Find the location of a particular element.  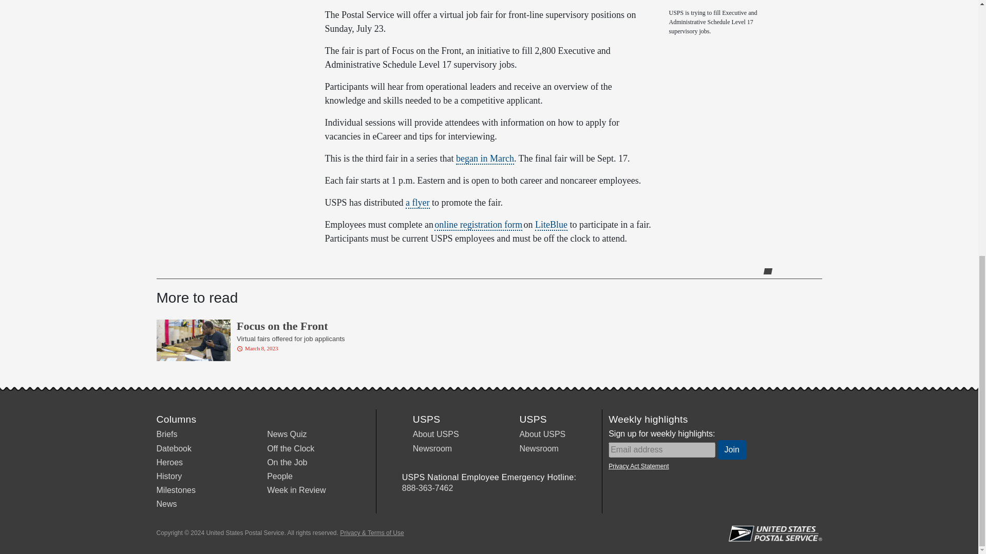

began in March is located at coordinates (485, 159).